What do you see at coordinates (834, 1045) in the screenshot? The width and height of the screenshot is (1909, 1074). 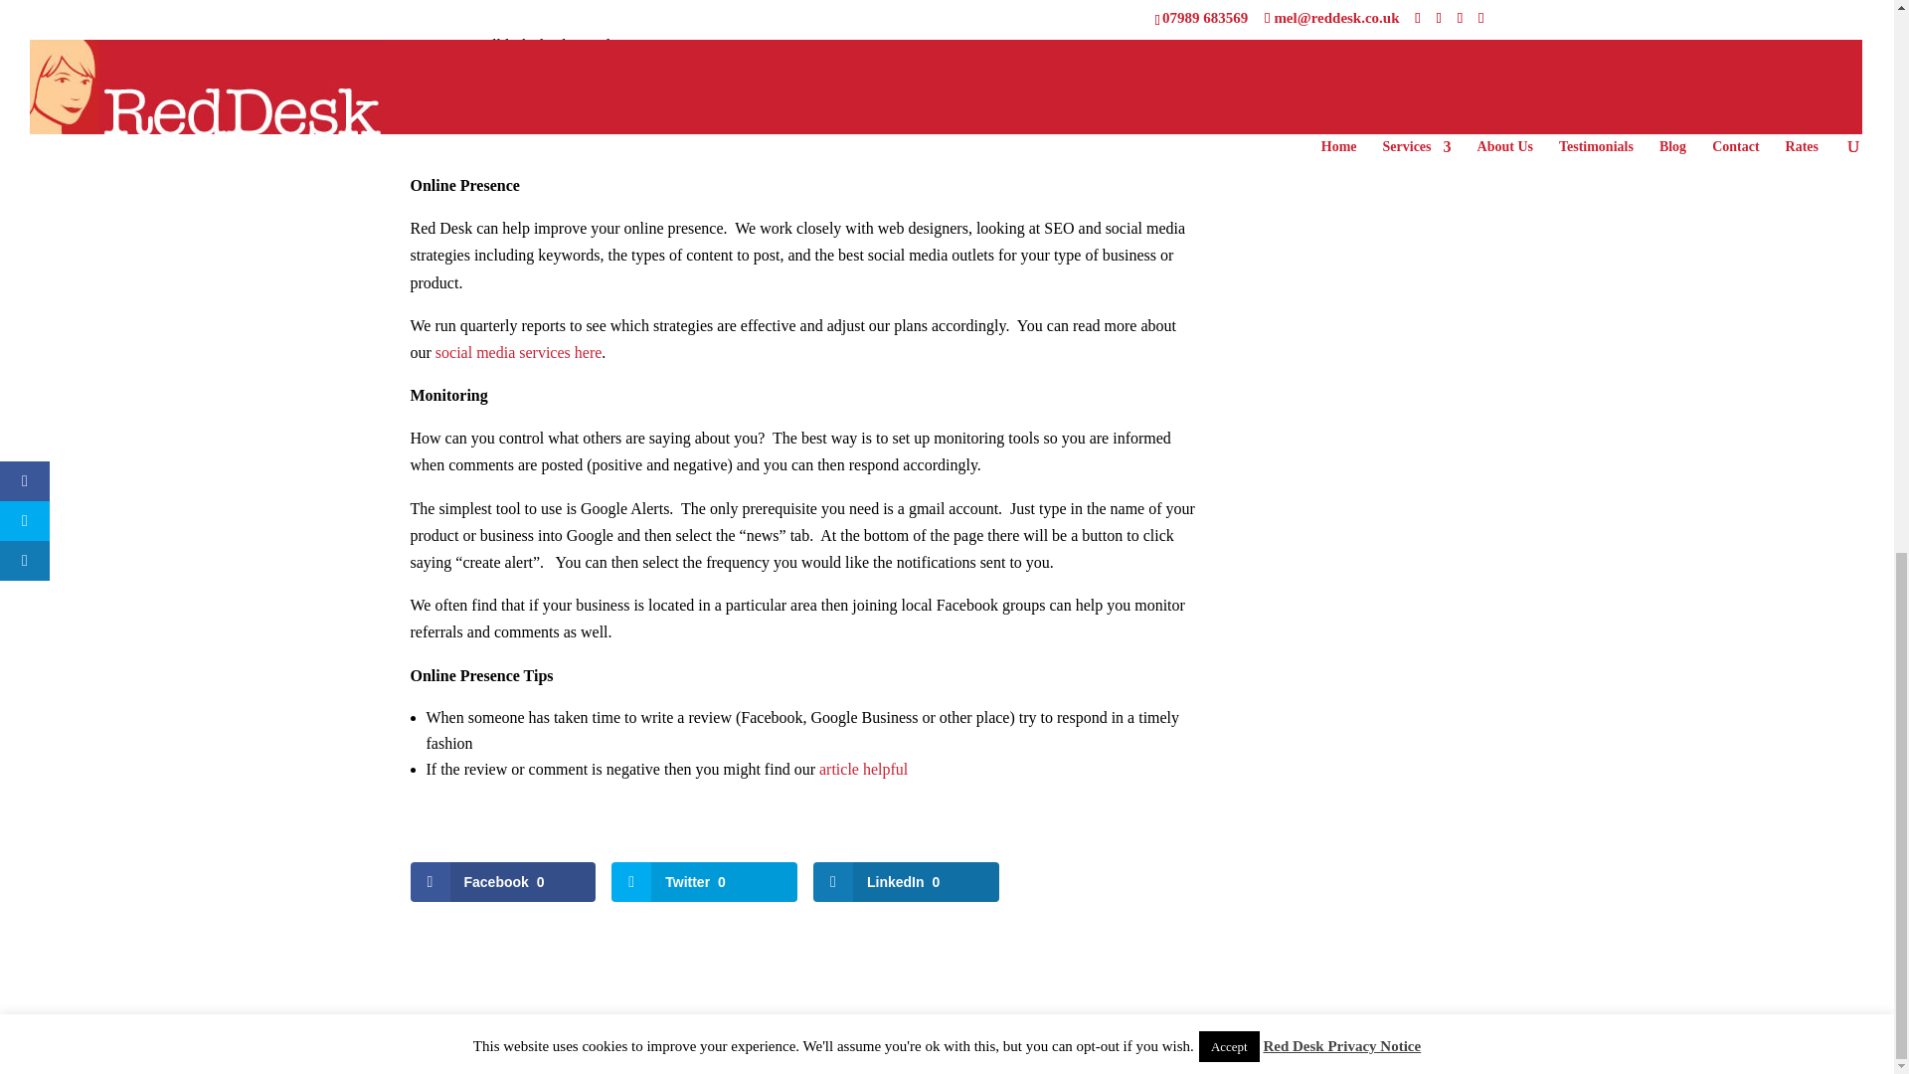 I see `North London Web Design` at bounding box center [834, 1045].